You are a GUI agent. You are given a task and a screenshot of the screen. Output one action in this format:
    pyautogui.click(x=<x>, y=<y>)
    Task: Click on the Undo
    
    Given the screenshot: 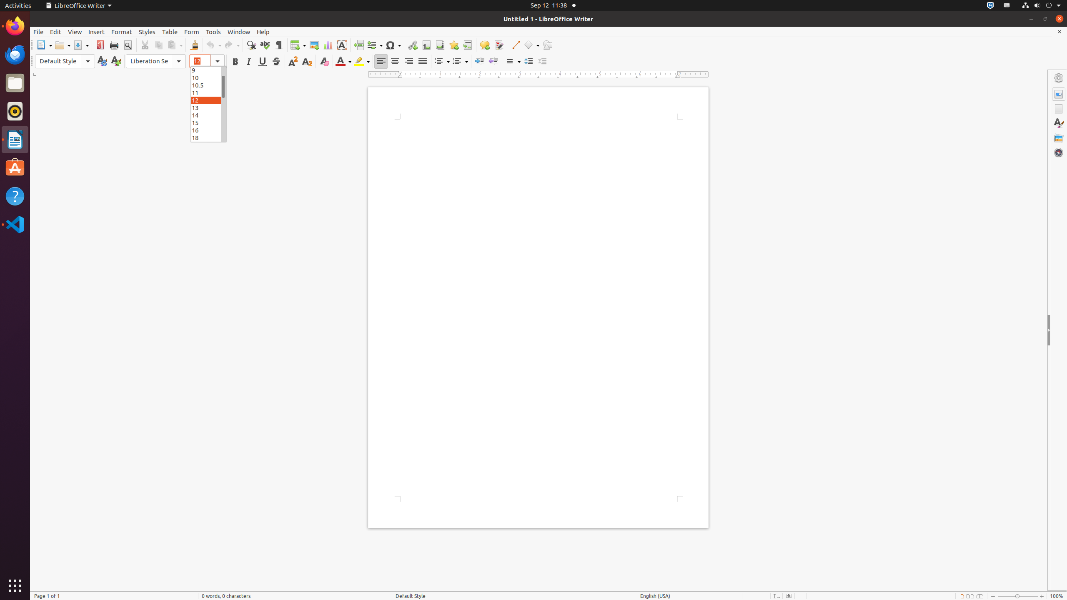 What is the action you would take?
    pyautogui.click(x=213, y=45)
    